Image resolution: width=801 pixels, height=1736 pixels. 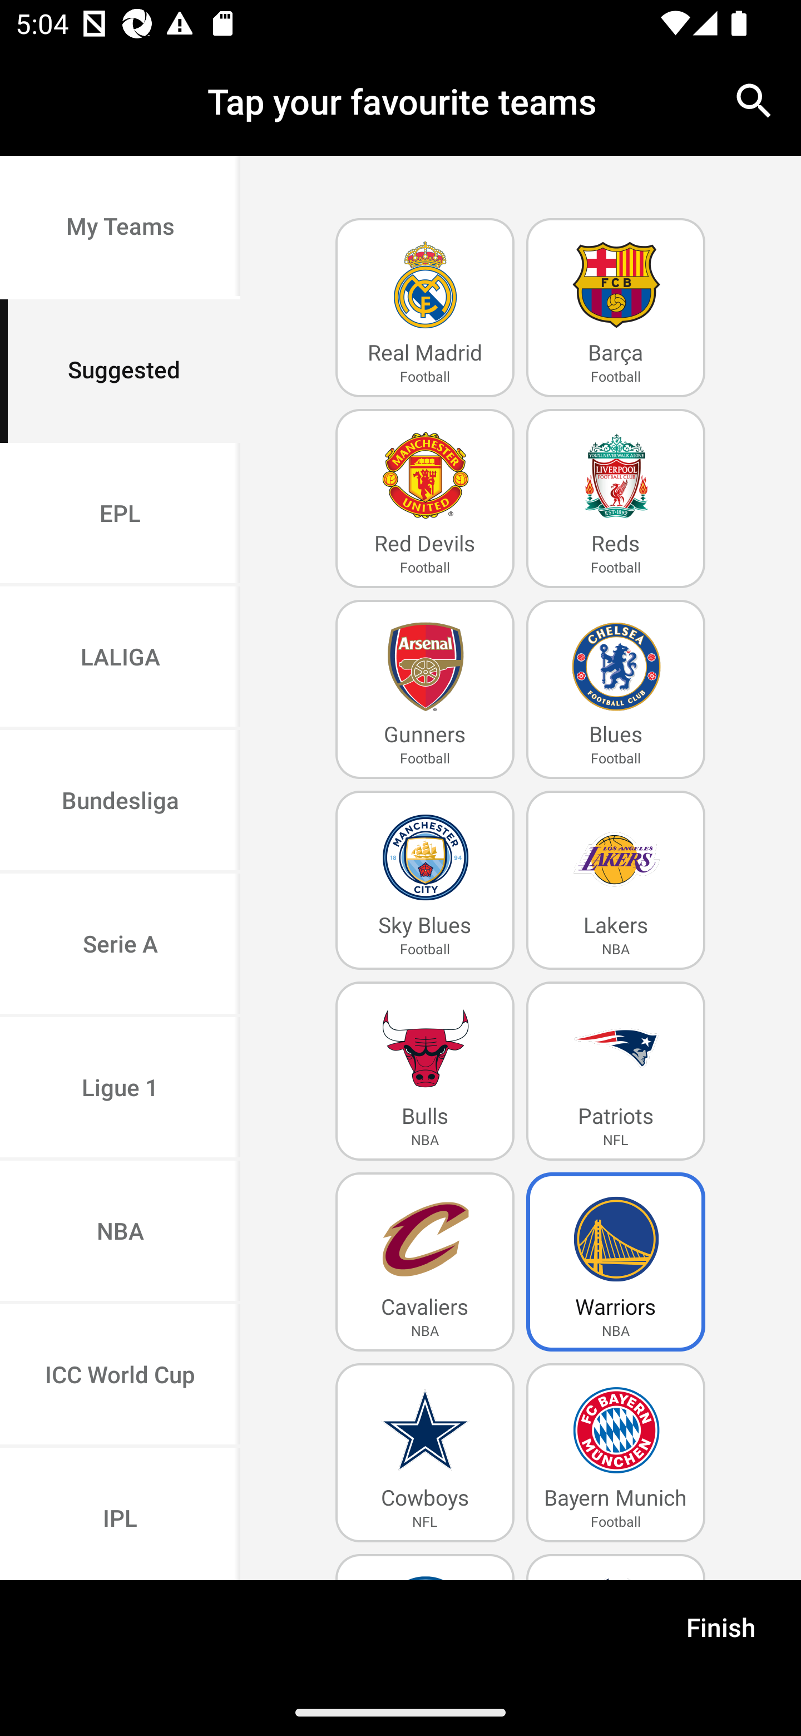 What do you see at coordinates (616, 499) in the screenshot?
I see `Reds Reds Football` at bounding box center [616, 499].